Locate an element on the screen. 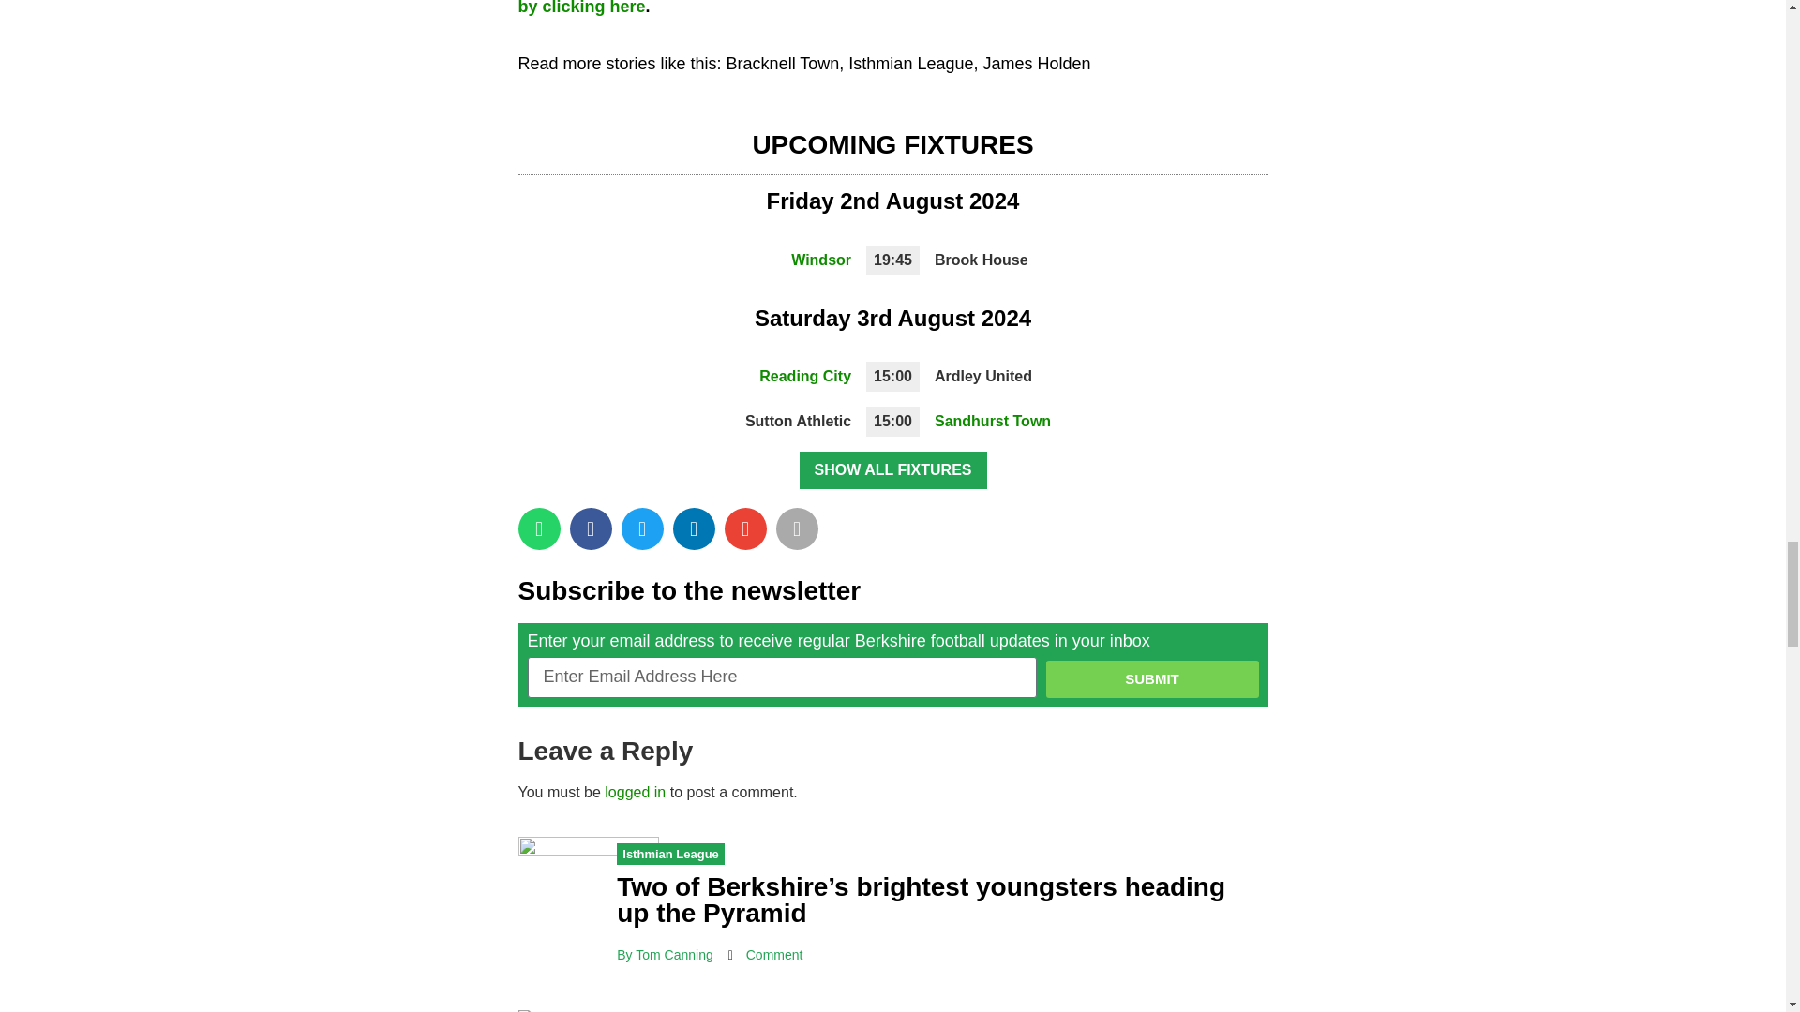  Berkshire football fixtures on Friday 2nd August 2024 is located at coordinates (892, 201).